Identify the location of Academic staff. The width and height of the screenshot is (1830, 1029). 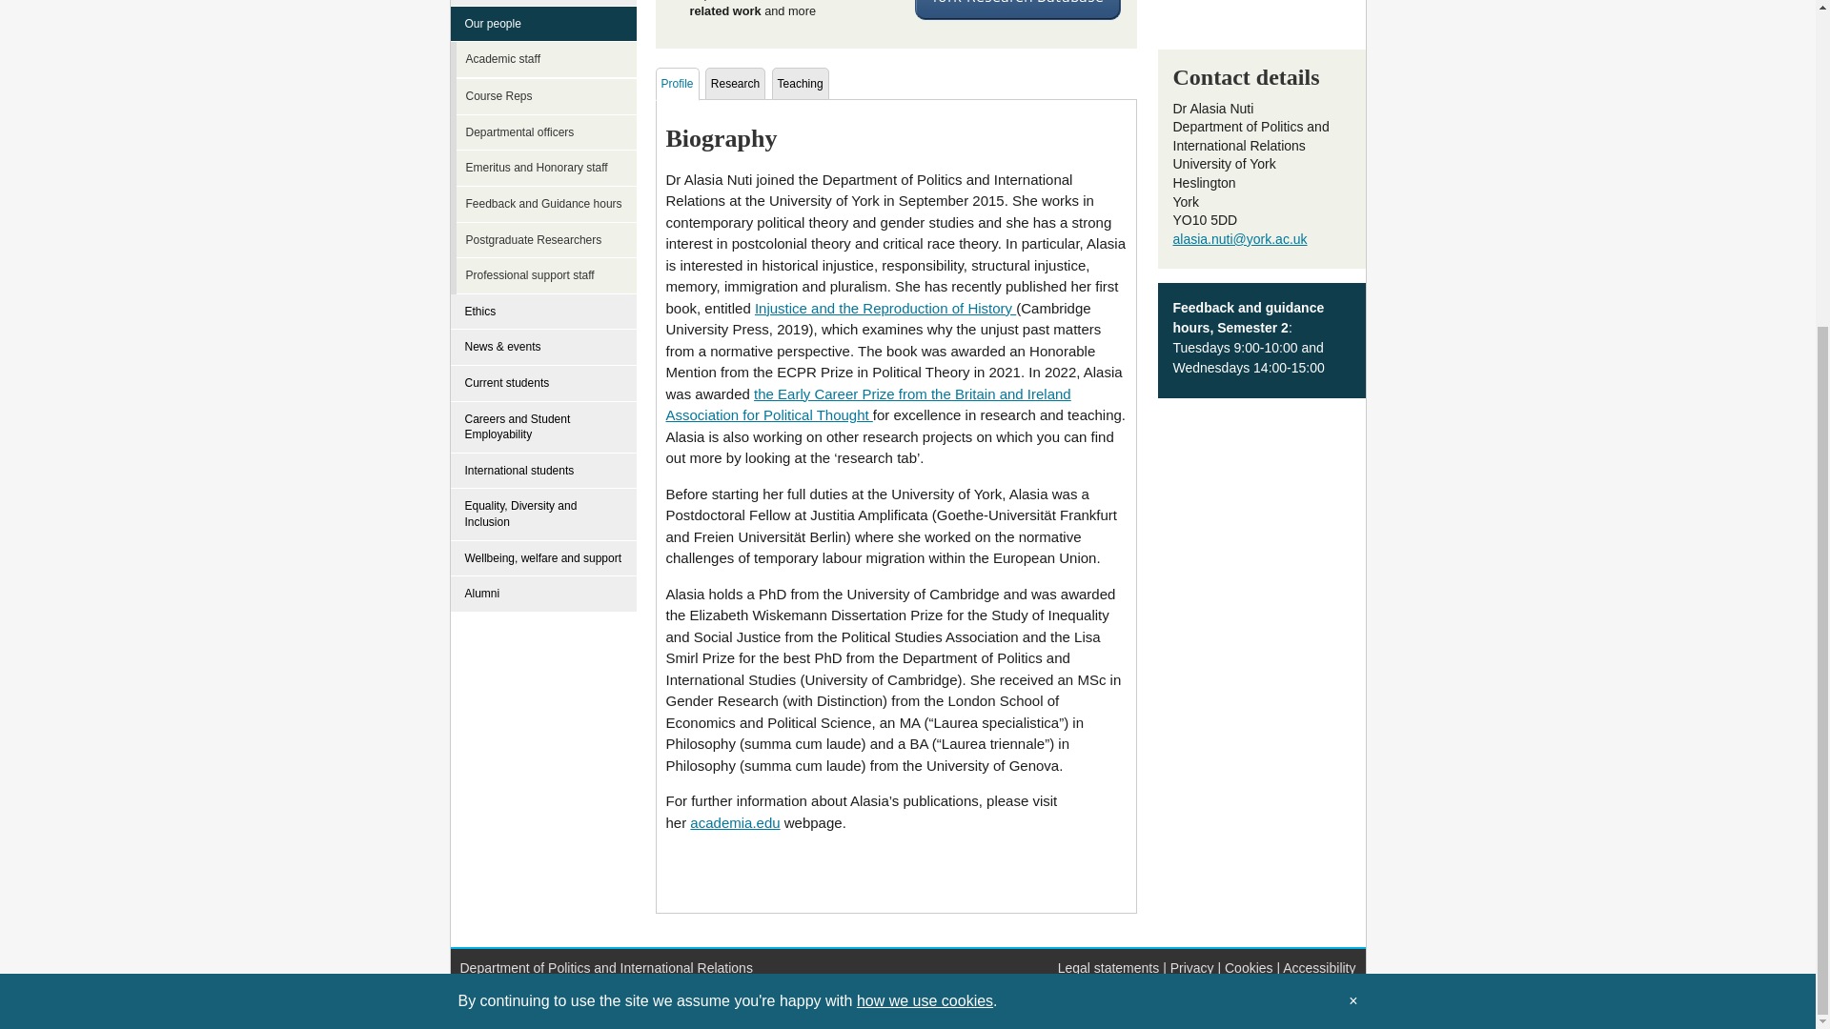
(549, 60).